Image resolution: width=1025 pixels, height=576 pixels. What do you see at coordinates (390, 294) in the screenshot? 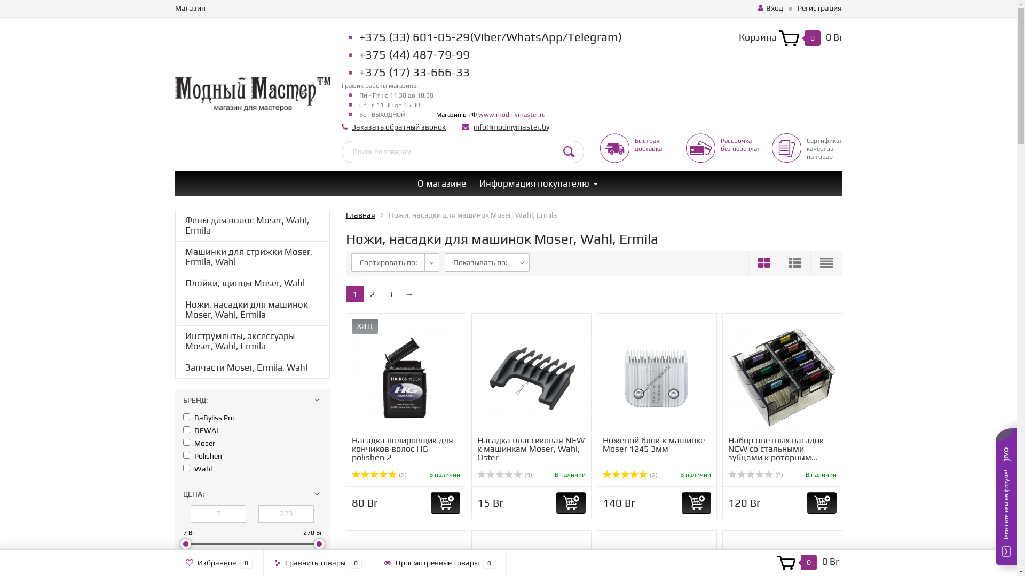
I see `3` at bounding box center [390, 294].